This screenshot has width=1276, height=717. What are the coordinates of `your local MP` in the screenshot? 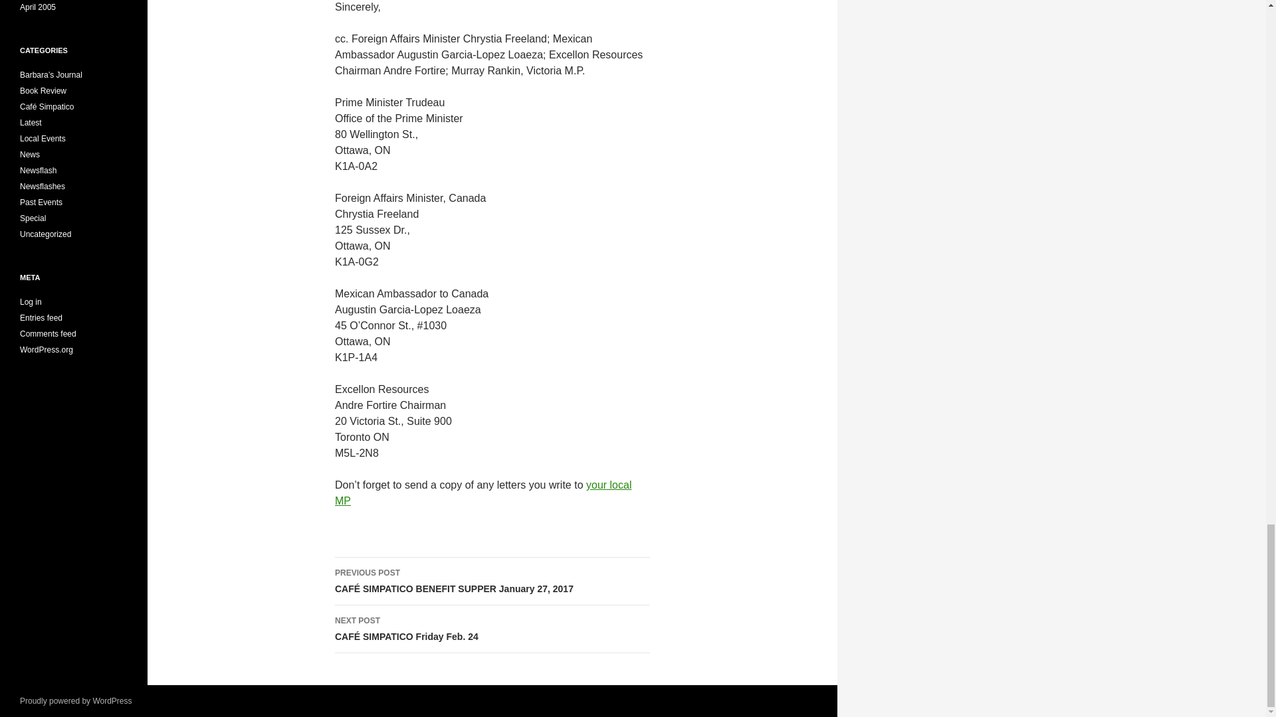 It's located at (482, 493).